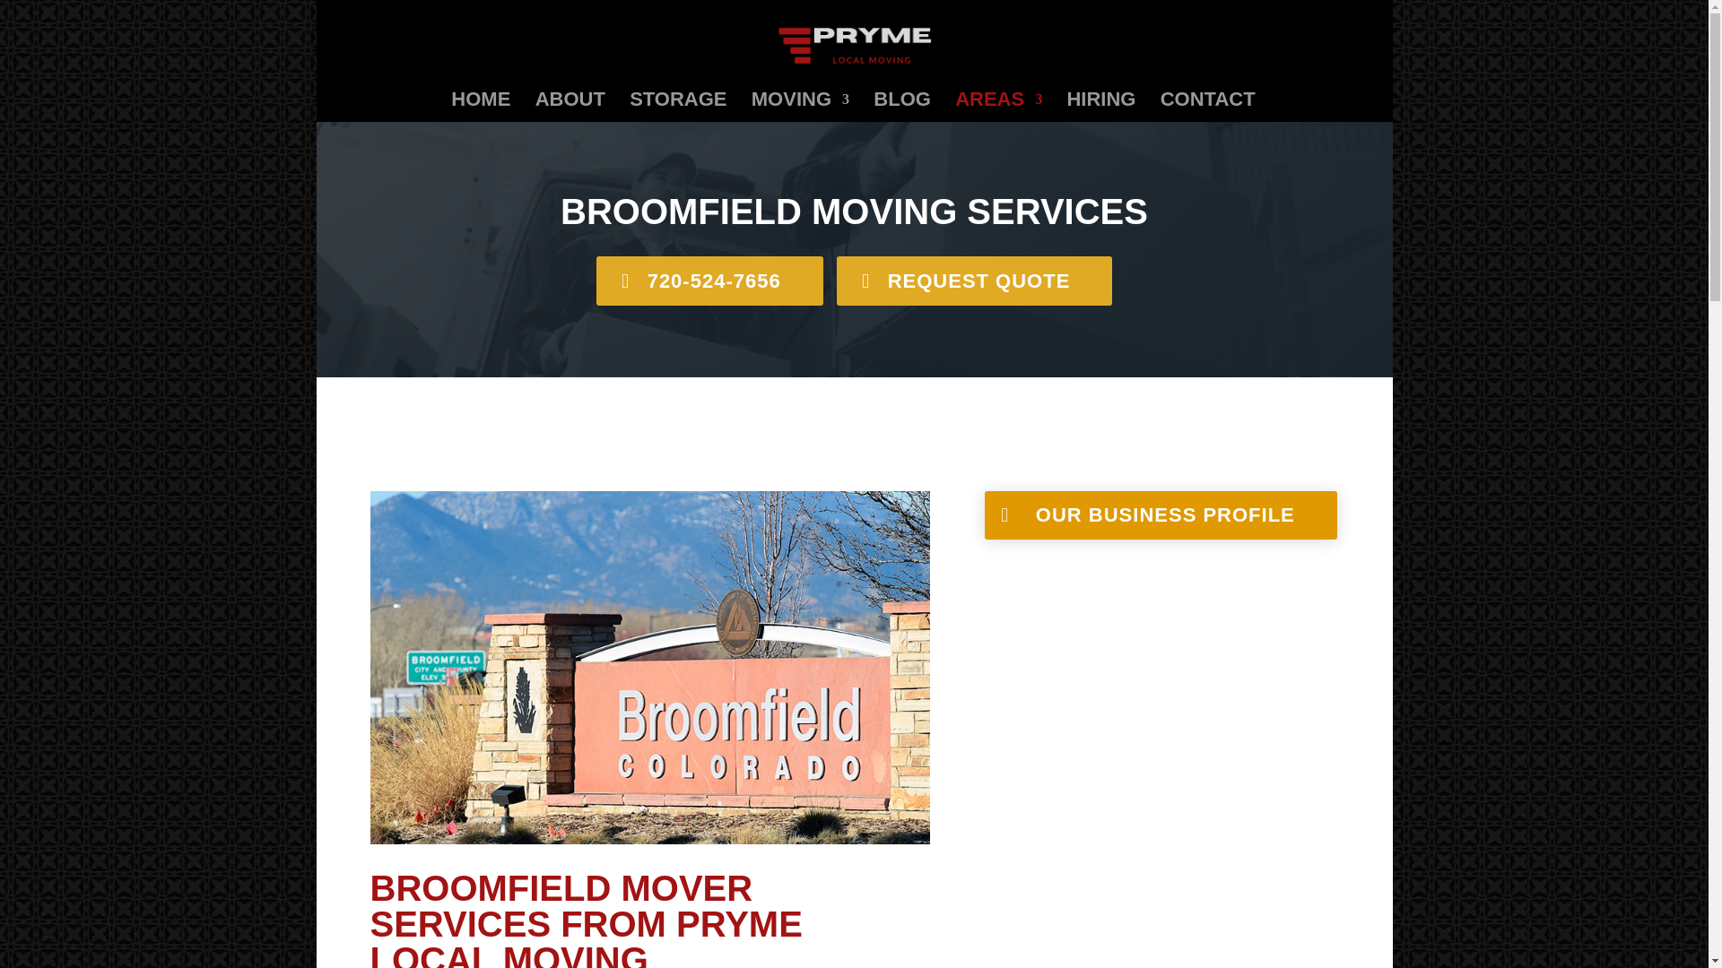  I want to click on HOME, so click(481, 108).